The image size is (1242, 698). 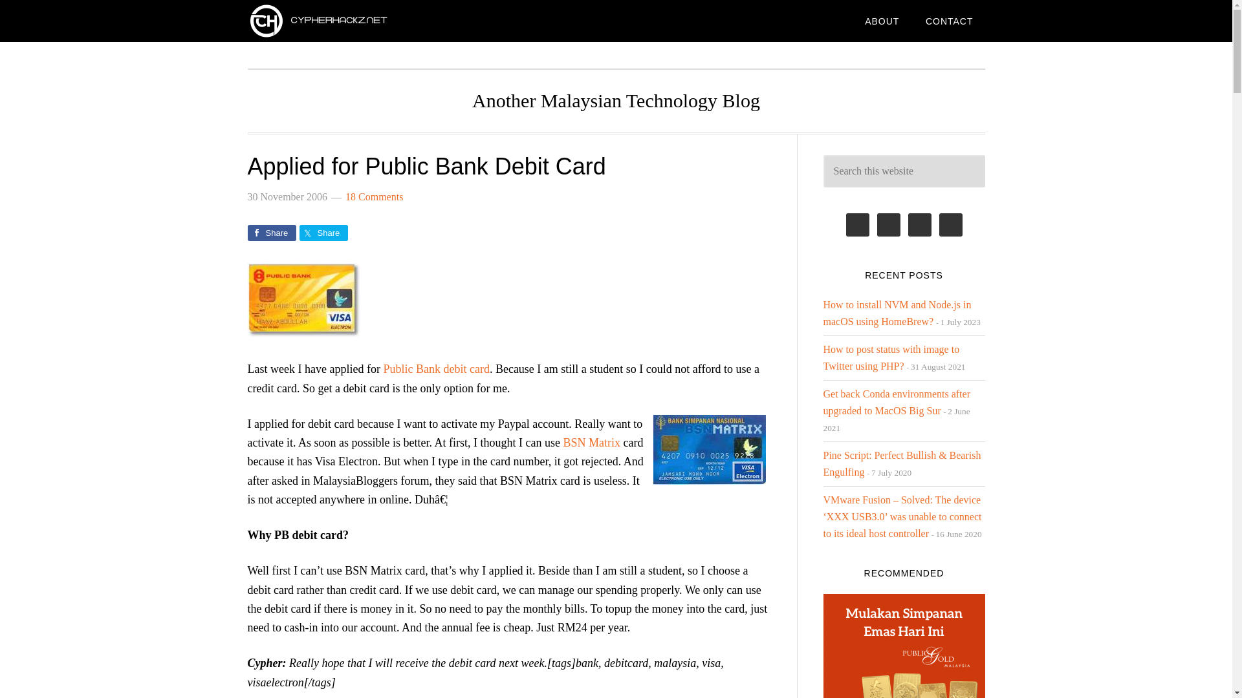 What do you see at coordinates (351, 21) in the screenshot?
I see `CYPHERHACKZ.NET` at bounding box center [351, 21].